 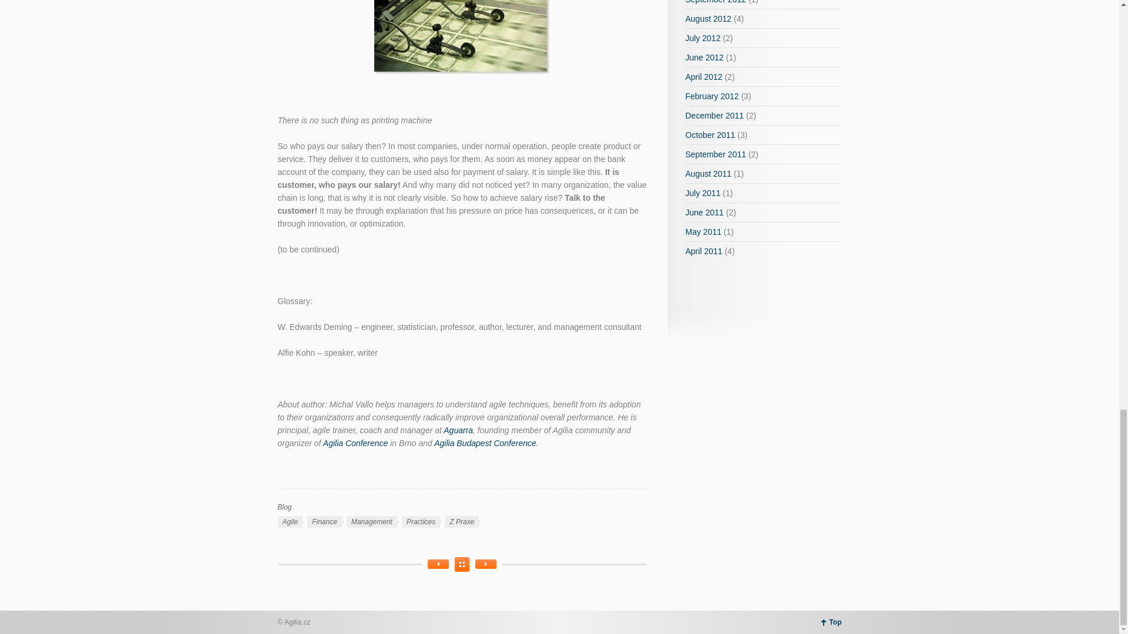 What do you see at coordinates (371, 521) in the screenshot?
I see `Management` at bounding box center [371, 521].